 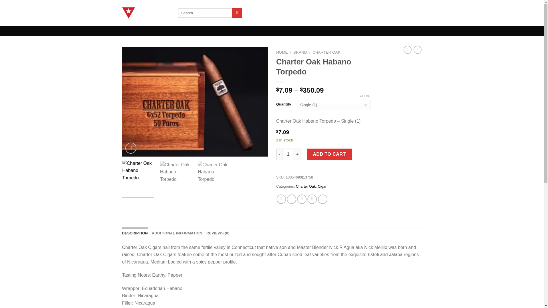 I want to click on Email to a Friend, so click(x=301, y=199).